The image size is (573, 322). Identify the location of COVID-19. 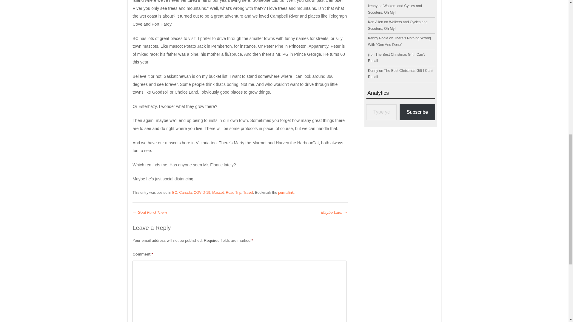
(202, 193).